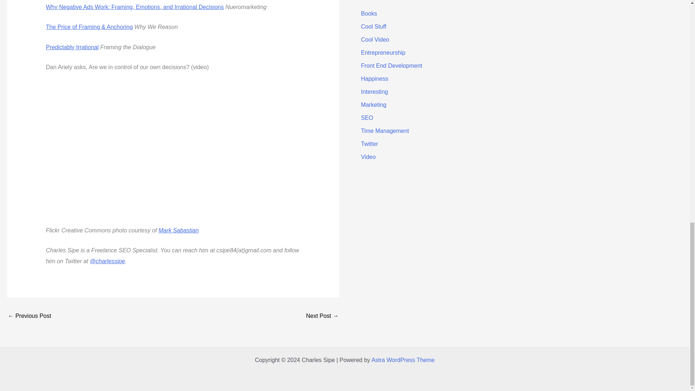 The height and width of the screenshot is (391, 695). What do you see at coordinates (29, 316) in the screenshot?
I see `7 Awesome Free Online College Lecture Series` at bounding box center [29, 316].